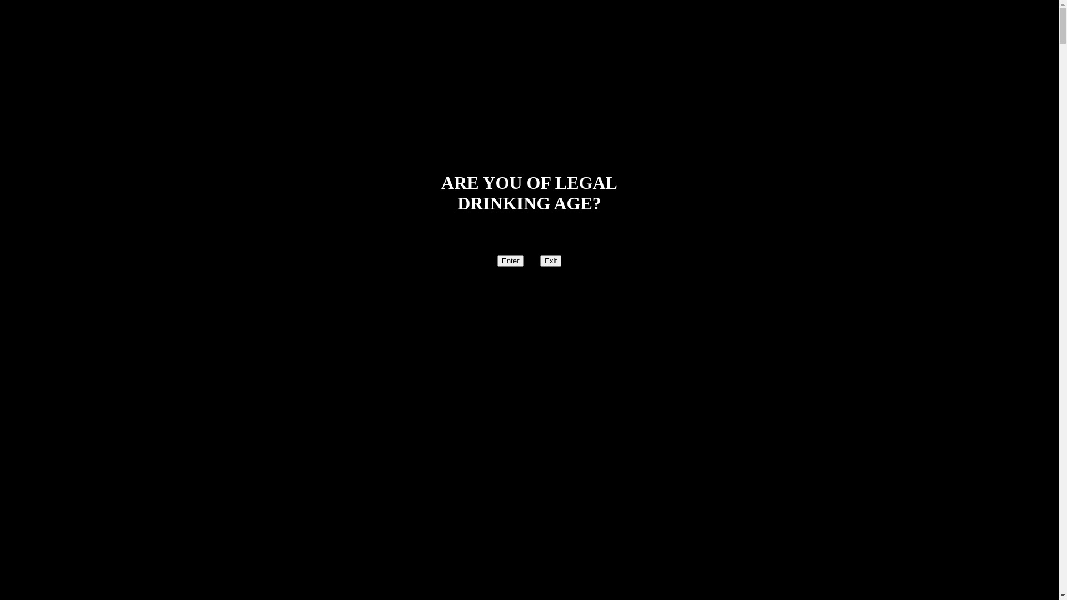  Describe the element at coordinates (550, 261) in the screenshot. I see `Exit` at that location.